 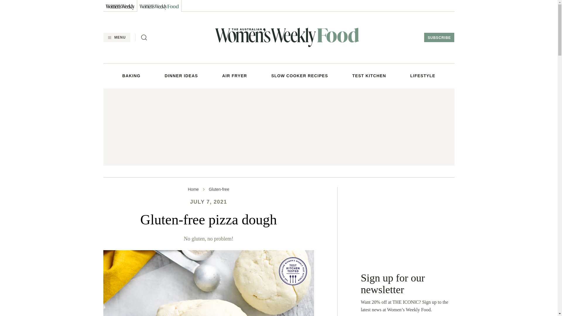 I want to click on MENU, so click(x=116, y=37).